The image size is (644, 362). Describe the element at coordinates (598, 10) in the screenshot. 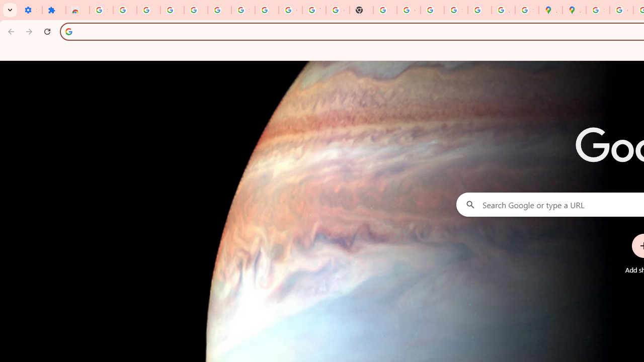

I see `Sign in - Google Accounts` at that location.